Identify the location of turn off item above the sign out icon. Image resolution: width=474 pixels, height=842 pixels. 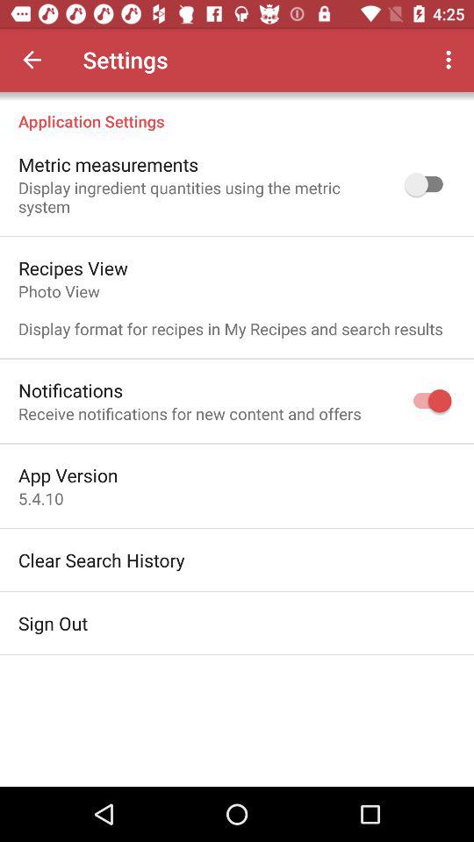
(102, 560).